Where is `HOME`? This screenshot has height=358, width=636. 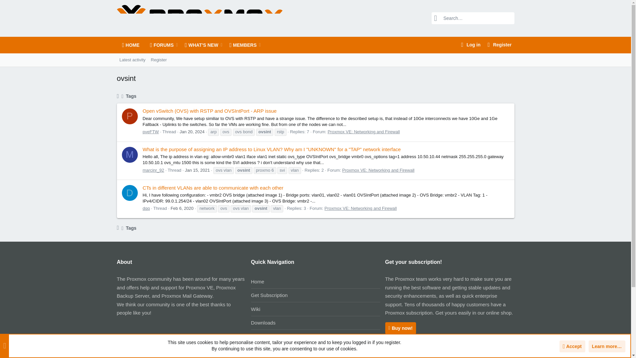
HOME is located at coordinates (131, 45).